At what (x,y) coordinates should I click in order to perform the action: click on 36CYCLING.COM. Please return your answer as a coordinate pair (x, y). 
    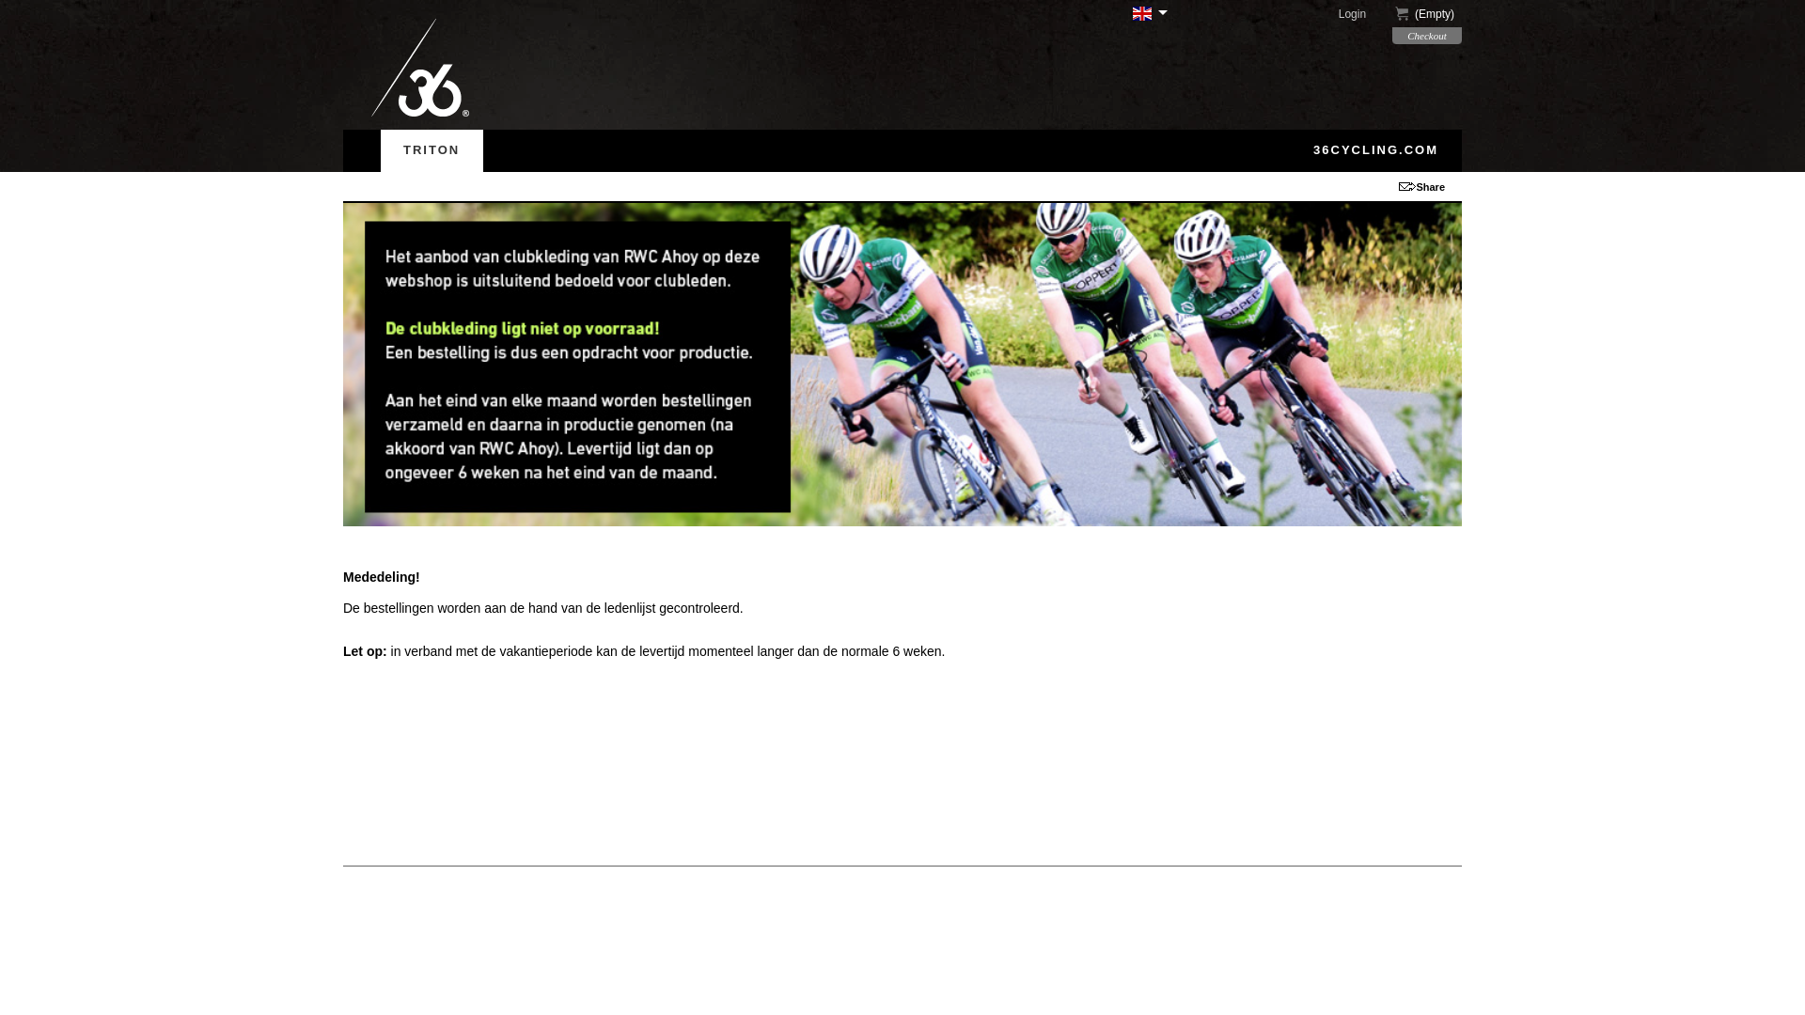
    Looking at the image, I should click on (1376, 150).